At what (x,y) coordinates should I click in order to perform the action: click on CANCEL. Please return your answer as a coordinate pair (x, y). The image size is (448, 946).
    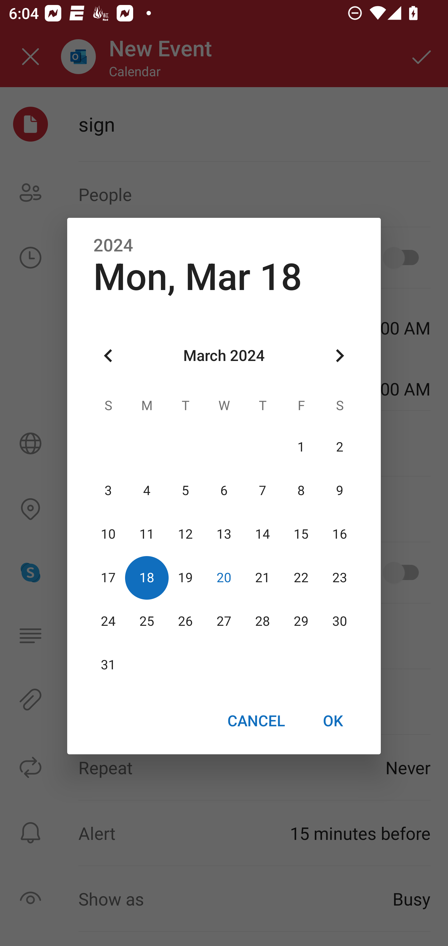
    Looking at the image, I should click on (256, 721).